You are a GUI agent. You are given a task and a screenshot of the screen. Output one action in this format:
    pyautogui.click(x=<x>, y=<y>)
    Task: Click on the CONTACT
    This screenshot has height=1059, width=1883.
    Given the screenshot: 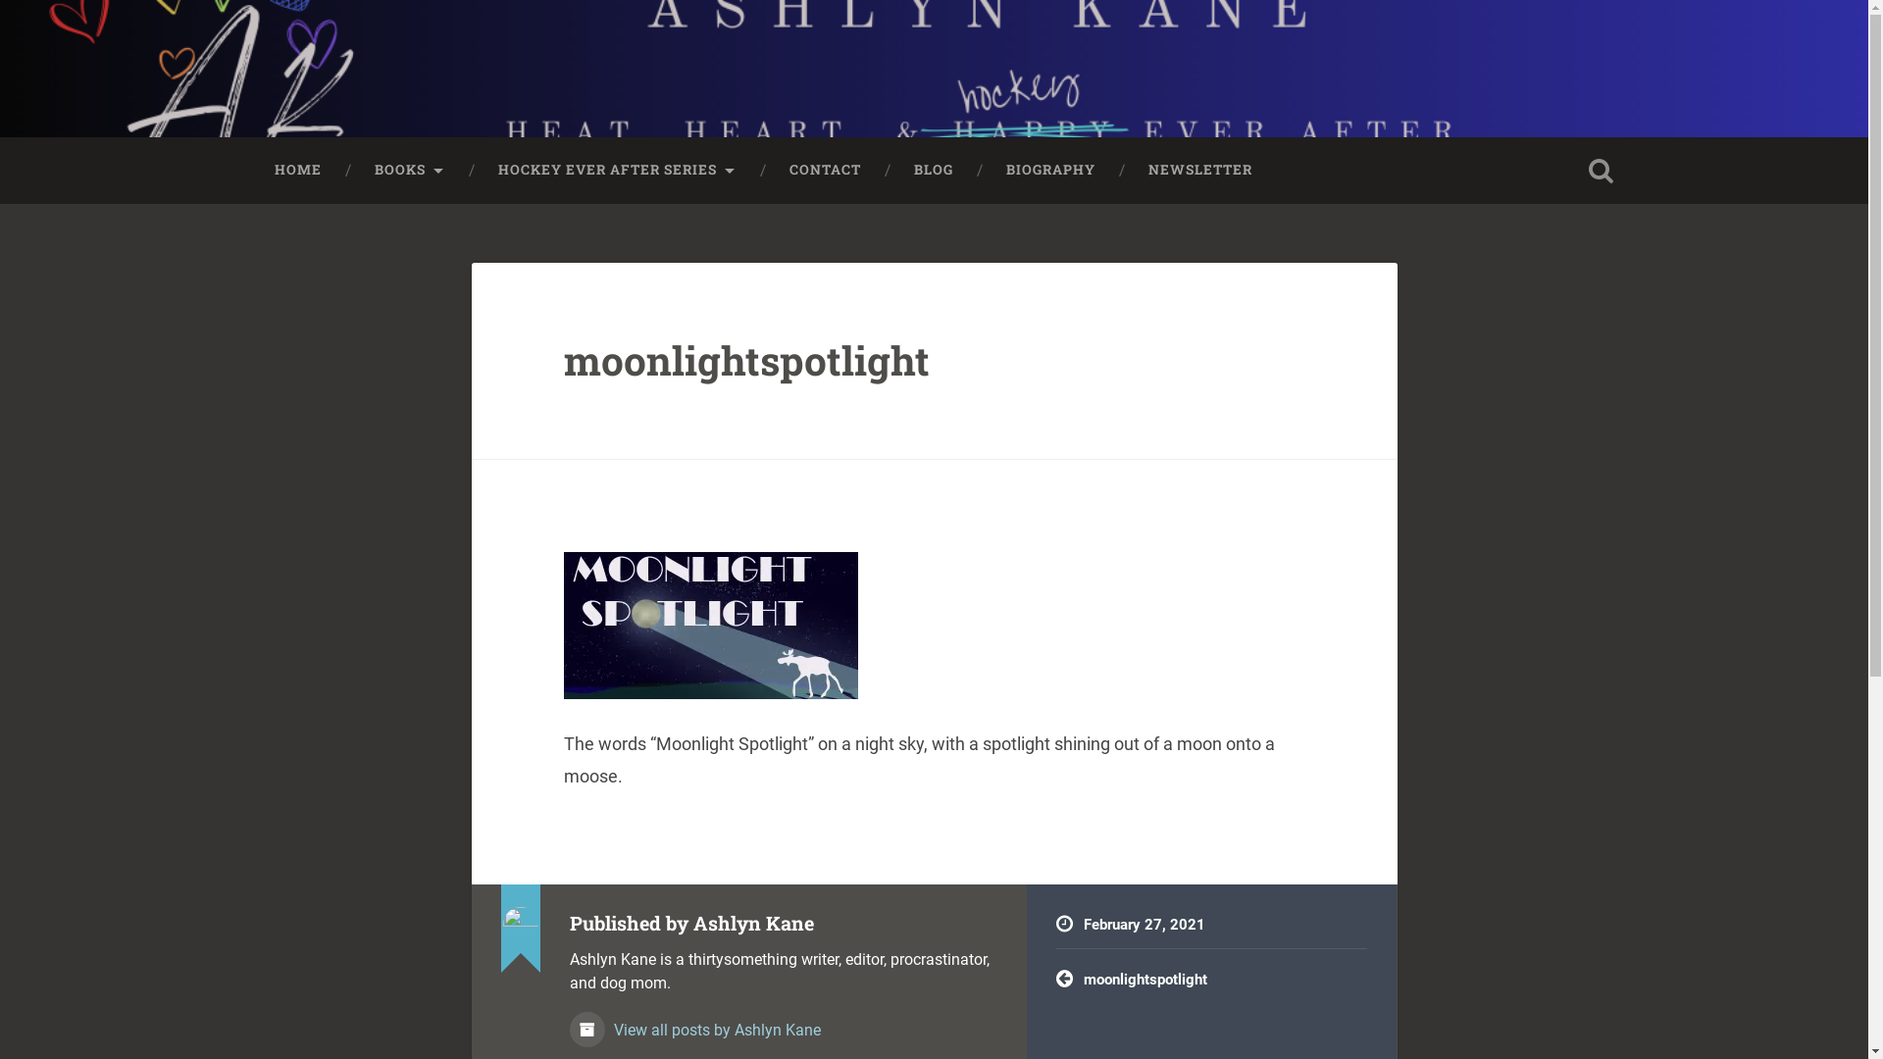 What is the action you would take?
    pyautogui.click(x=826, y=171)
    